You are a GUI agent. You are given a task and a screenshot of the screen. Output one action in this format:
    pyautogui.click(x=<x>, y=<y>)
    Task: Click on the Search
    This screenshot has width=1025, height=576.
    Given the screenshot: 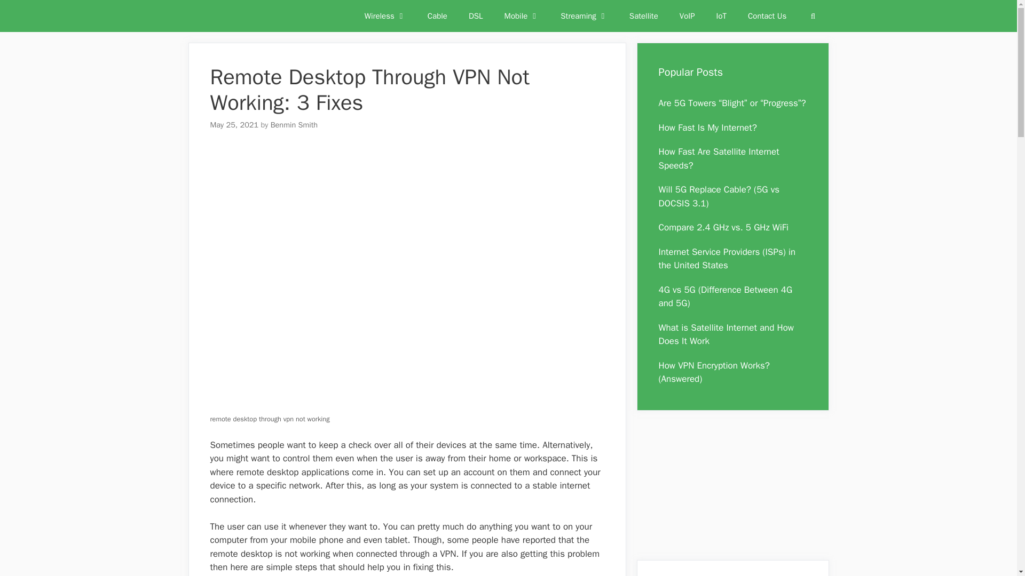 What is the action you would take?
    pyautogui.click(x=813, y=16)
    